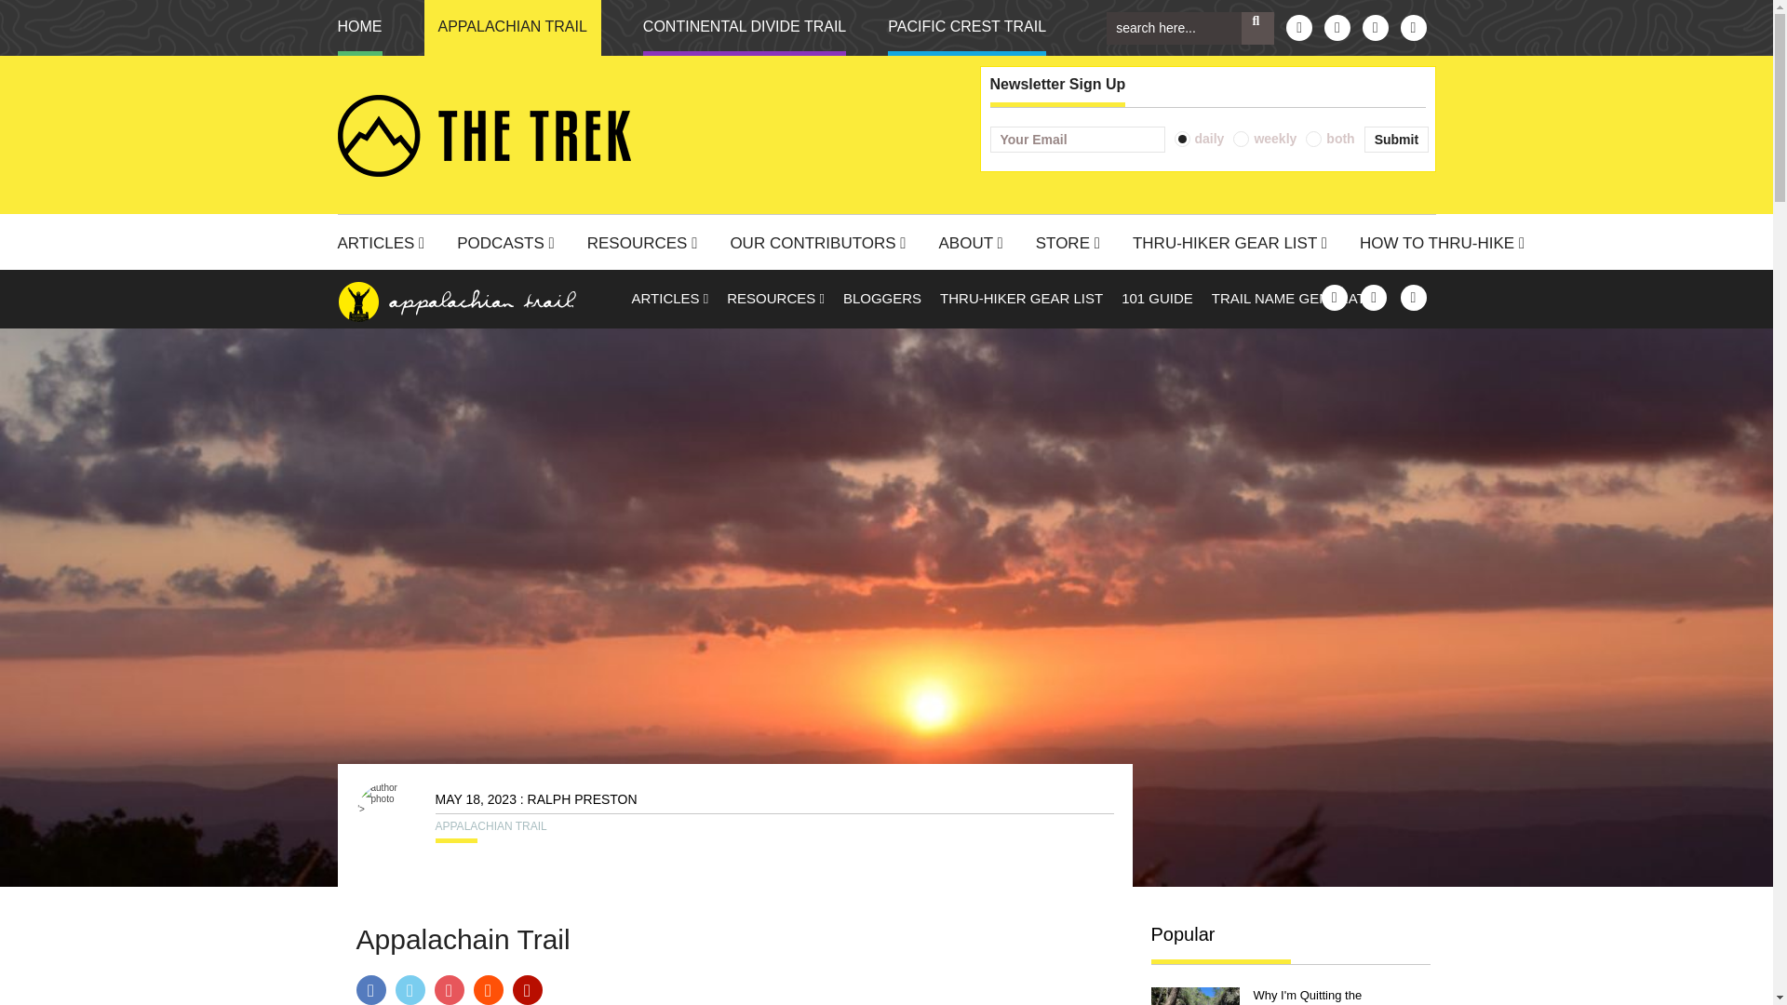  What do you see at coordinates (387, 246) in the screenshot?
I see `ARTICLES` at bounding box center [387, 246].